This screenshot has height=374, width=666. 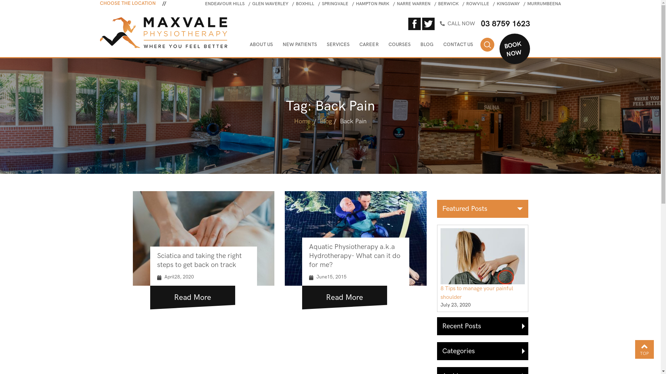 What do you see at coordinates (199, 260) in the screenshot?
I see `Sciatica and taking the right steps to get back on track` at bounding box center [199, 260].